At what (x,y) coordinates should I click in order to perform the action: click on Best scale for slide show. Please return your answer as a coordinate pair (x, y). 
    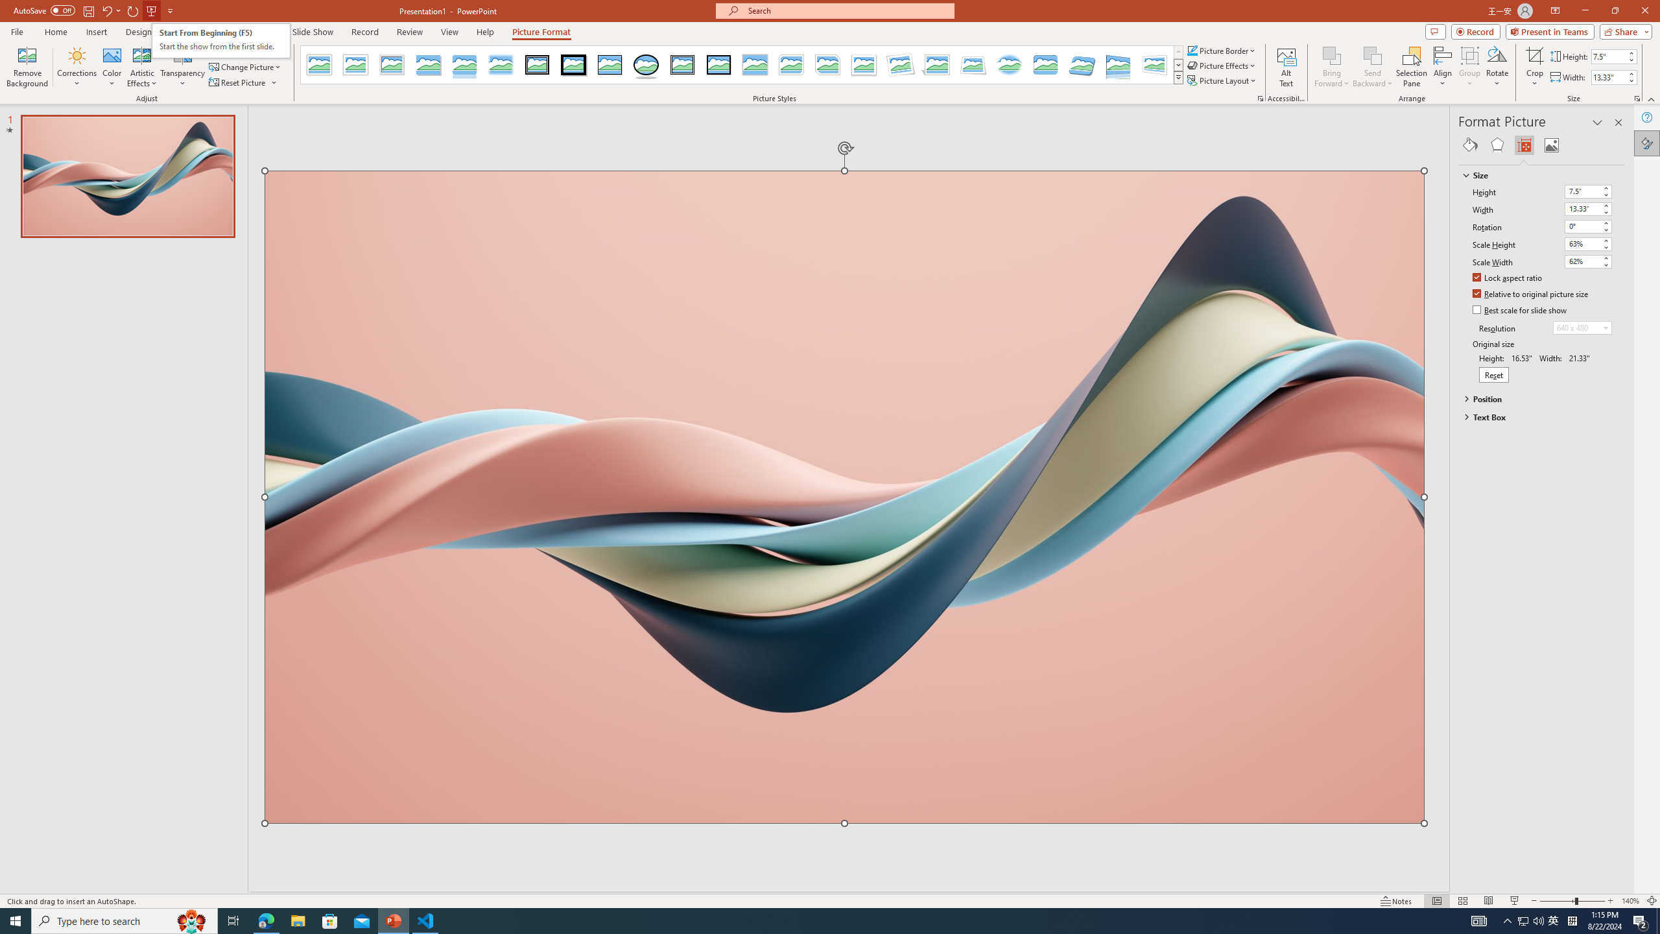
    Looking at the image, I should click on (1520, 311).